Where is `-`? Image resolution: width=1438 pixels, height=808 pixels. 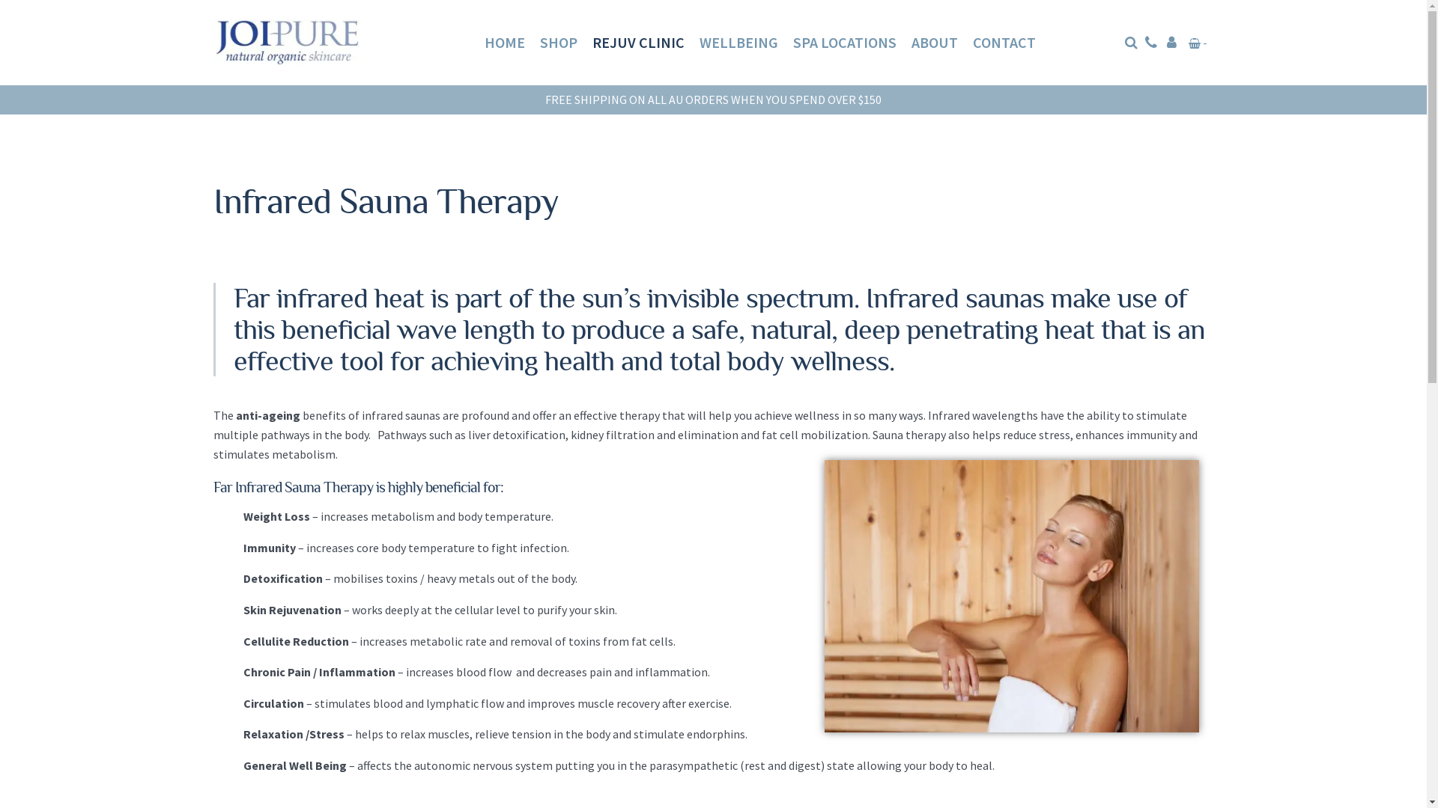
- is located at coordinates (1198, 43).